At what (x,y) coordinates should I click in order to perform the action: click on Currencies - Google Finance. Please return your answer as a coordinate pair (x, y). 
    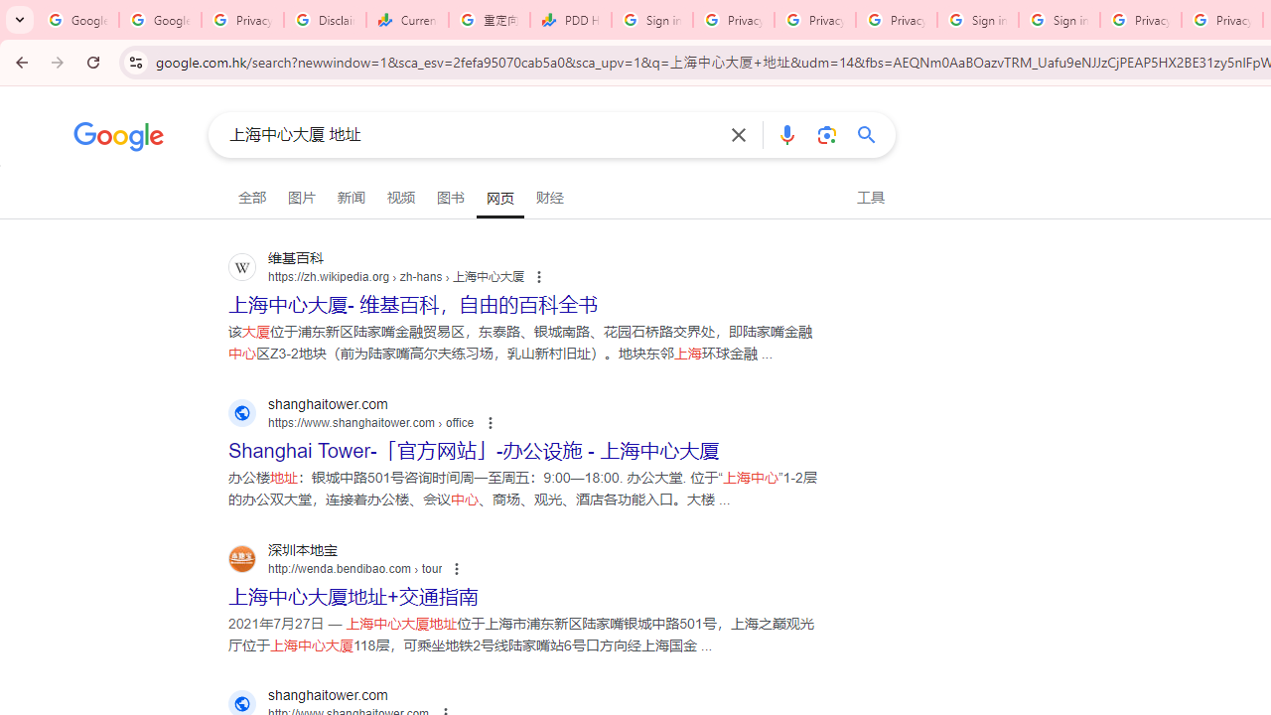
    Looking at the image, I should click on (407, 20).